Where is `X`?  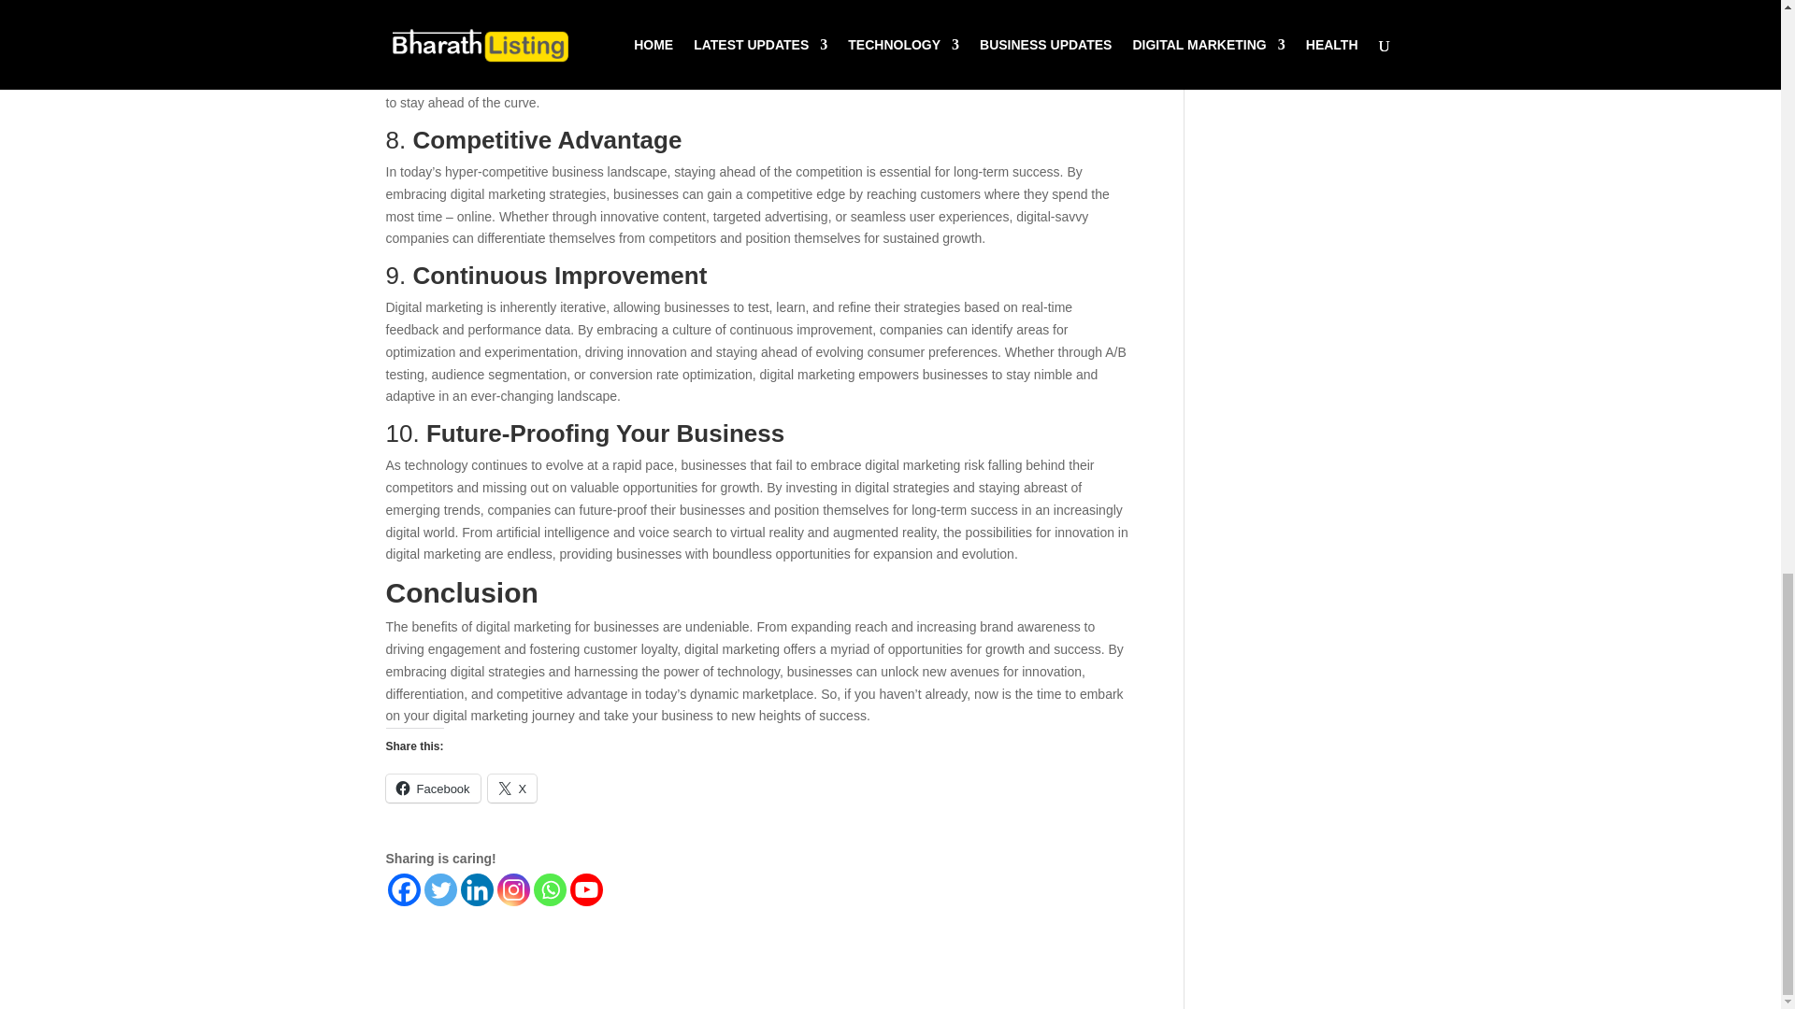 X is located at coordinates (512, 789).